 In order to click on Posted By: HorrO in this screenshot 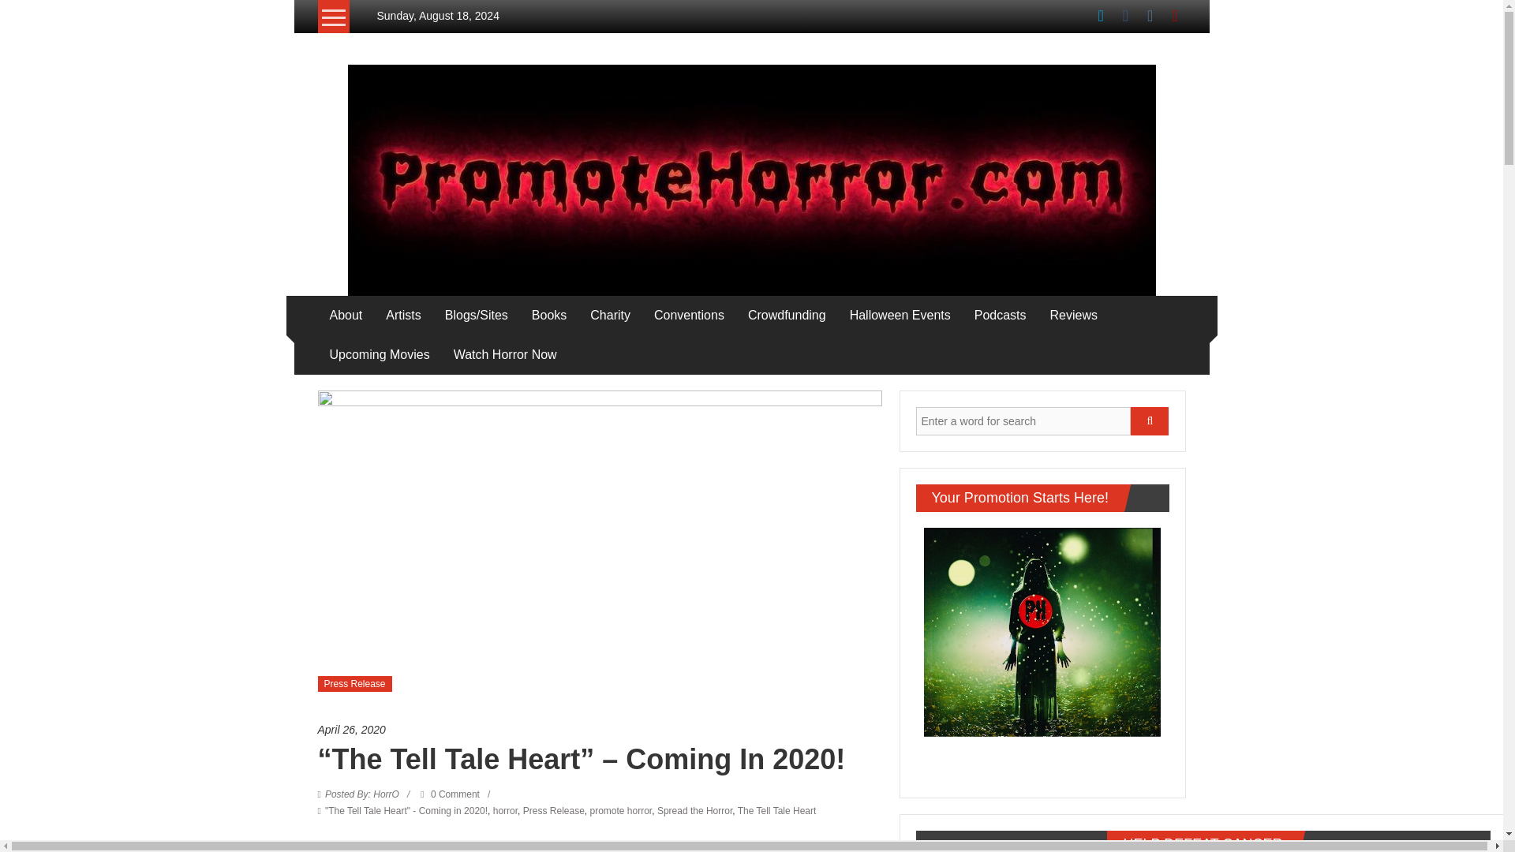, I will do `click(362, 794)`.